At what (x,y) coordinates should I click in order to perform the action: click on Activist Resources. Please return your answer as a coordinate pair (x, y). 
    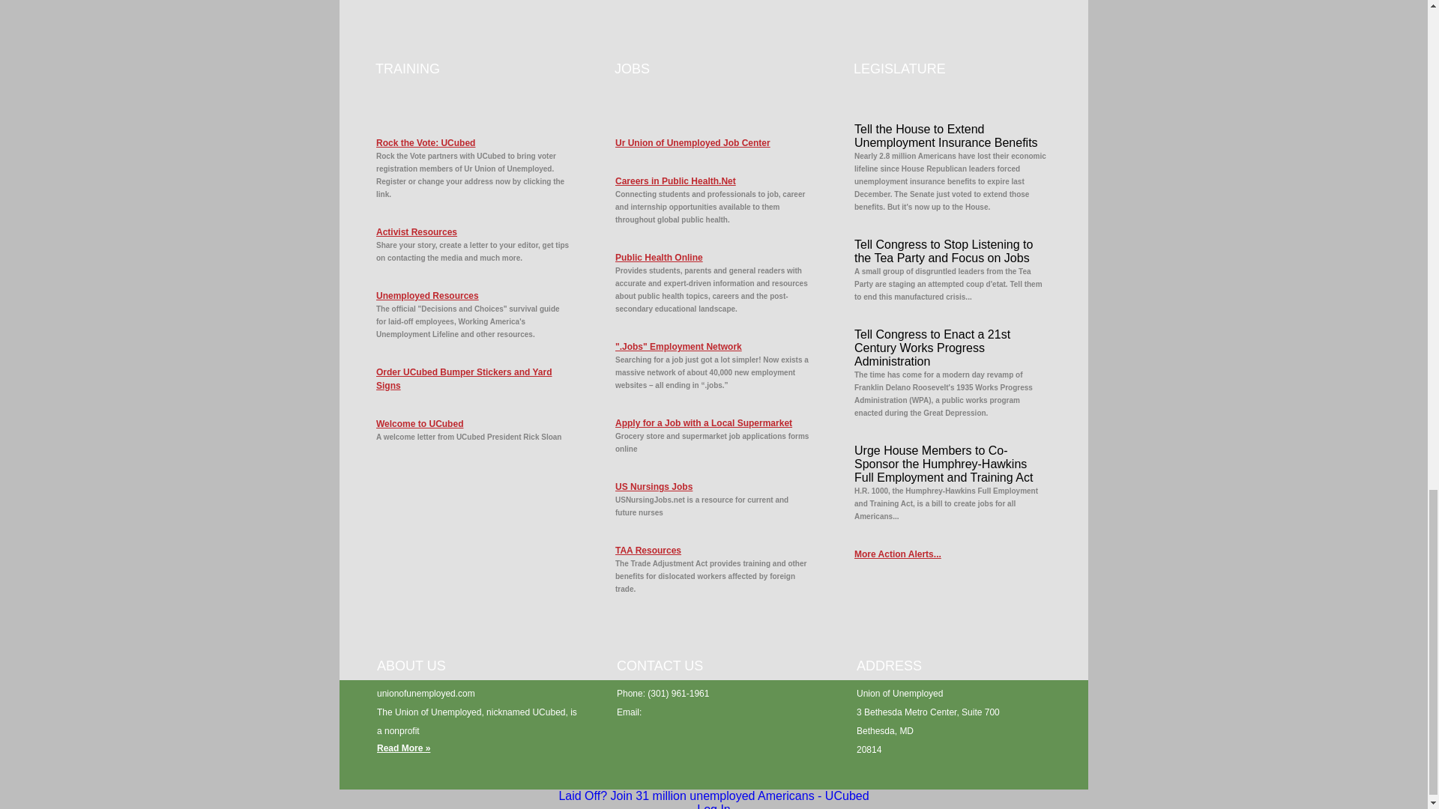
    Looking at the image, I should click on (474, 232).